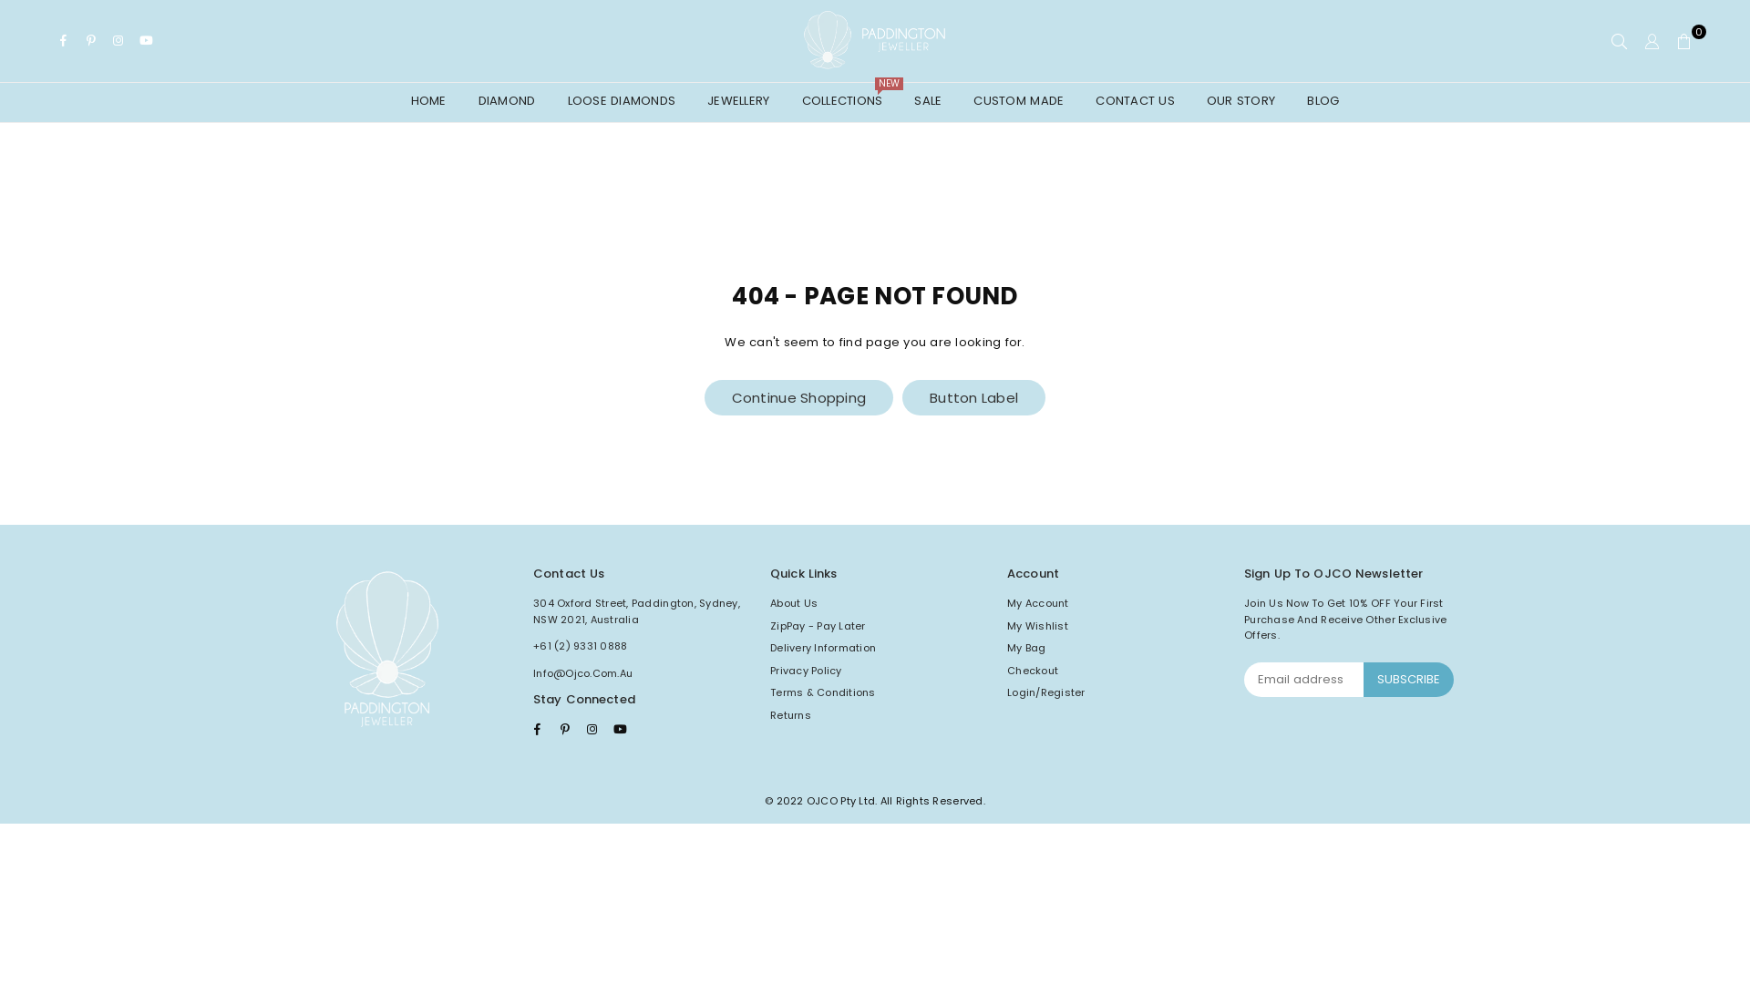 This screenshot has width=1750, height=984. Describe the element at coordinates (1652, 41) in the screenshot. I see `Logout` at that location.